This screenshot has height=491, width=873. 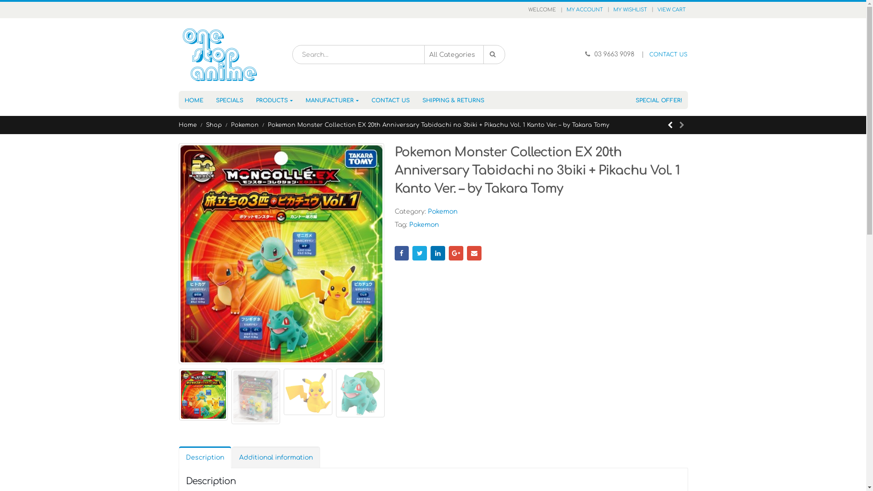 I want to click on Shop, so click(x=214, y=125).